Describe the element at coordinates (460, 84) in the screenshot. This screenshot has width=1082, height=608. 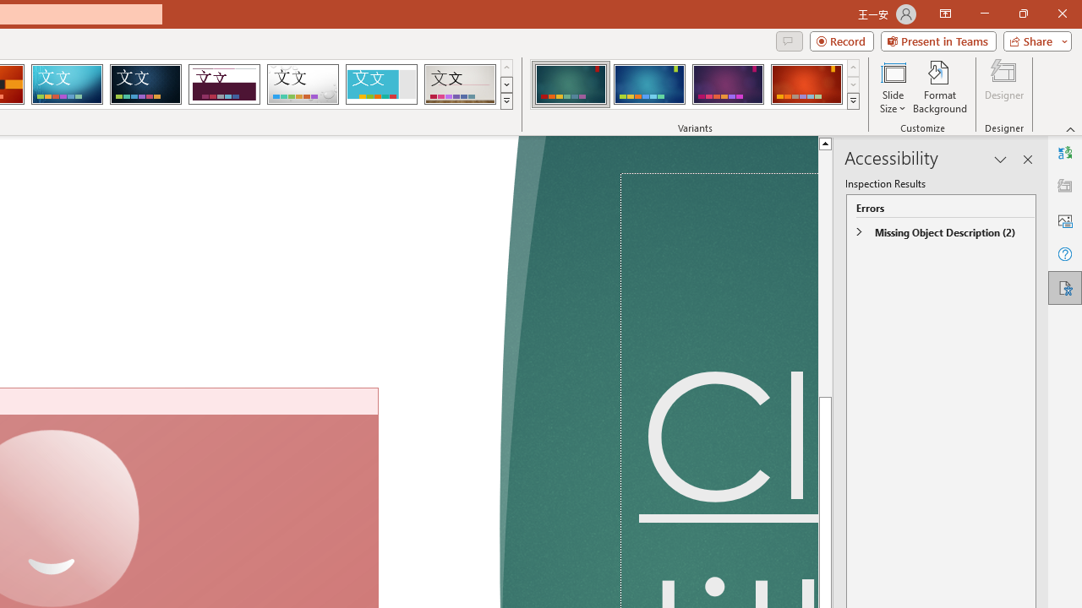
I see `Gallery` at that location.